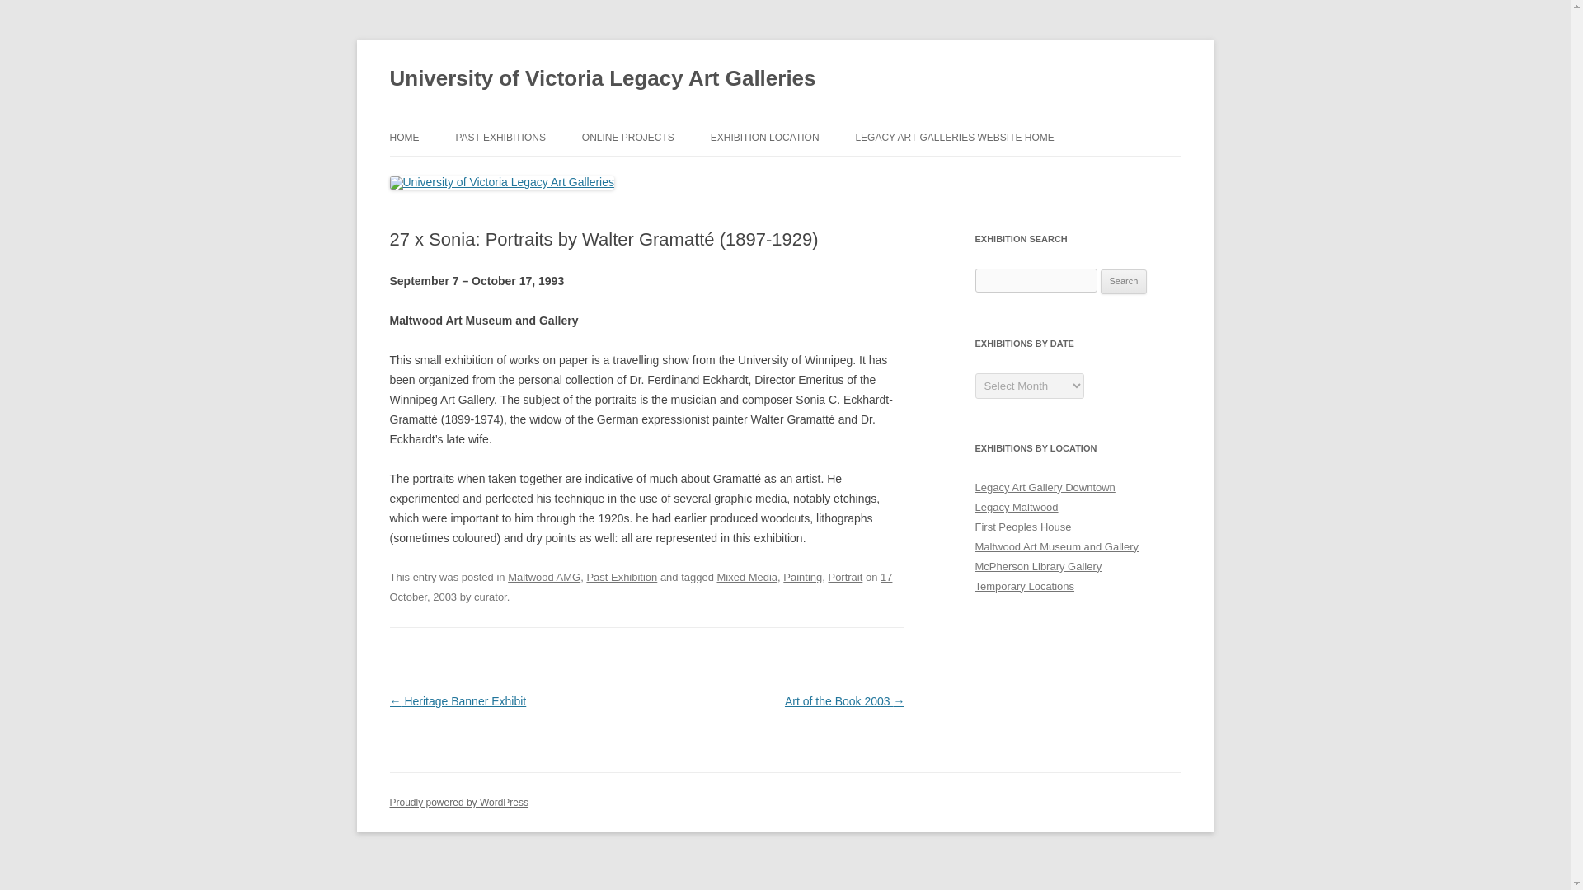 The image size is (1583, 890). I want to click on Temporary Locations, so click(1024, 587).